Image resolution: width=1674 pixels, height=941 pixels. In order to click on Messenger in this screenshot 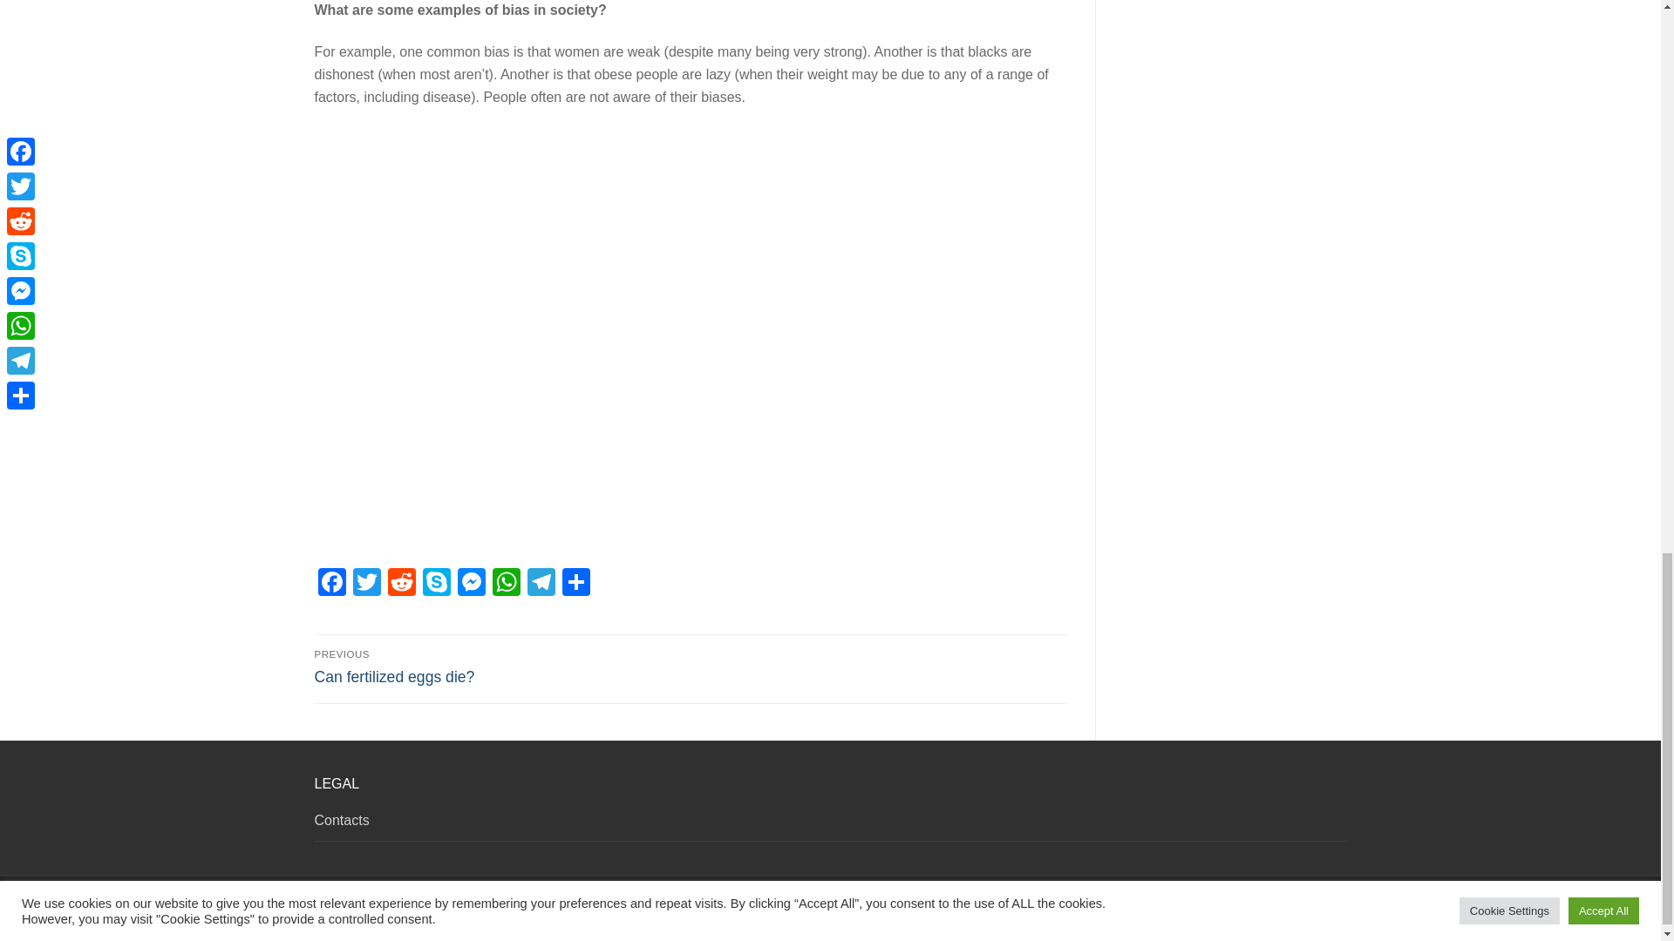, I will do `click(471, 584)`.